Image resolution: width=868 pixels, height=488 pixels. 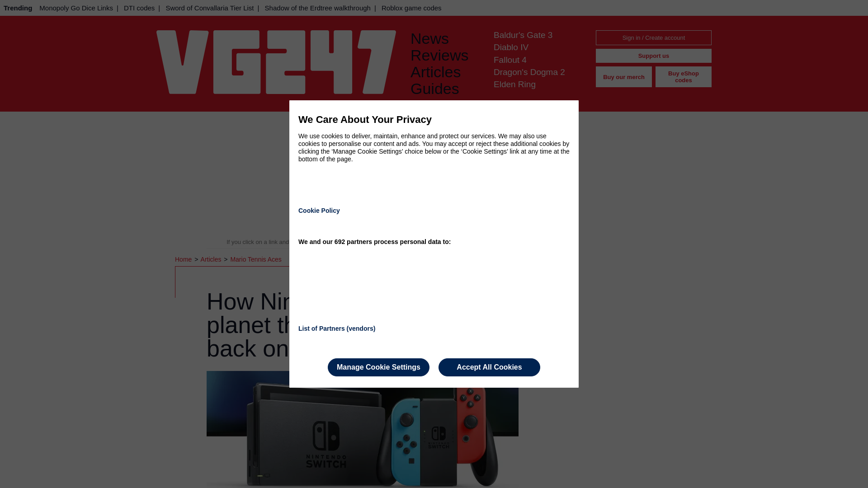 What do you see at coordinates (209, 8) in the screenshot?
I see `Sword of Convallaria Tier List` at bounding box center [209, 8].